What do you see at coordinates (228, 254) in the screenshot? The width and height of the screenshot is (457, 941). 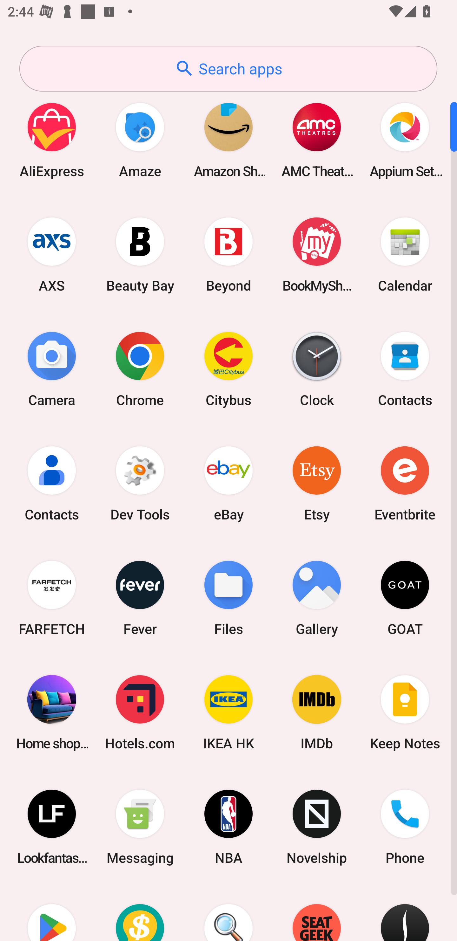 I see `Beyond` at bounding box center [228, 254].